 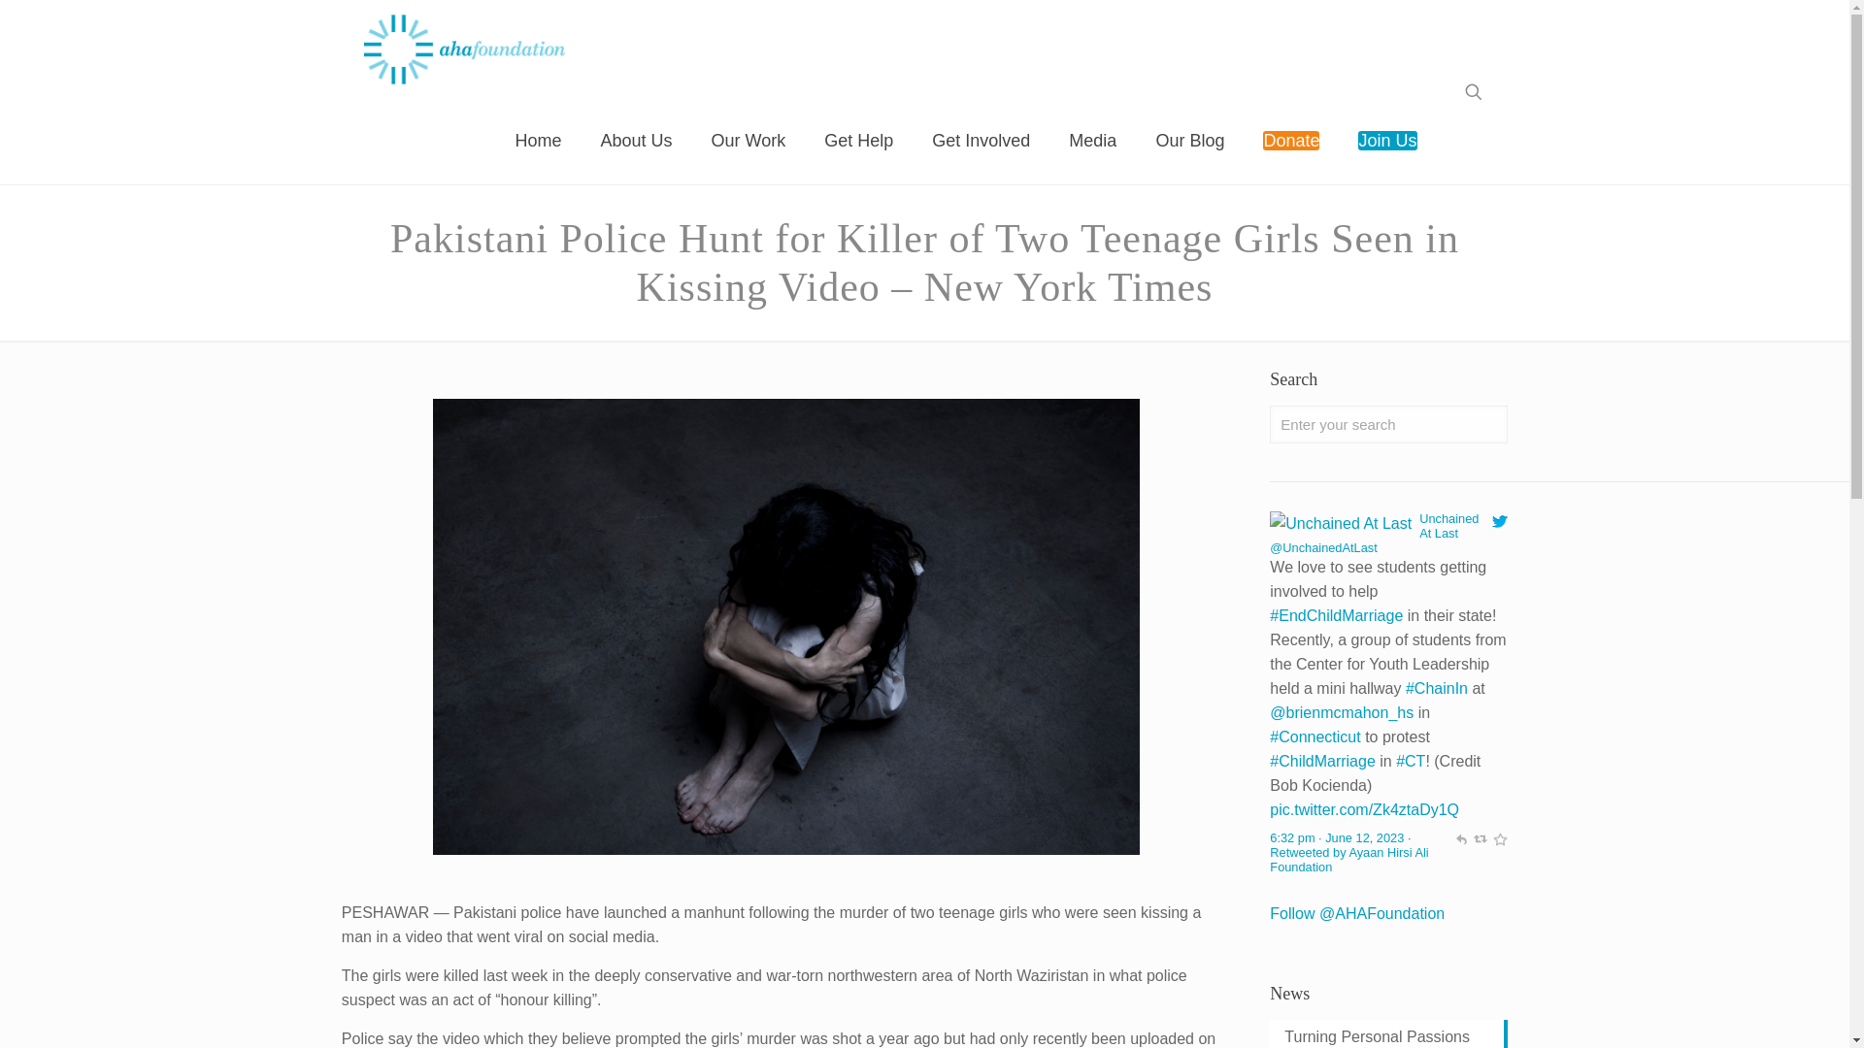 I want to click on AHA Foundation, so click(x=464, y=49).